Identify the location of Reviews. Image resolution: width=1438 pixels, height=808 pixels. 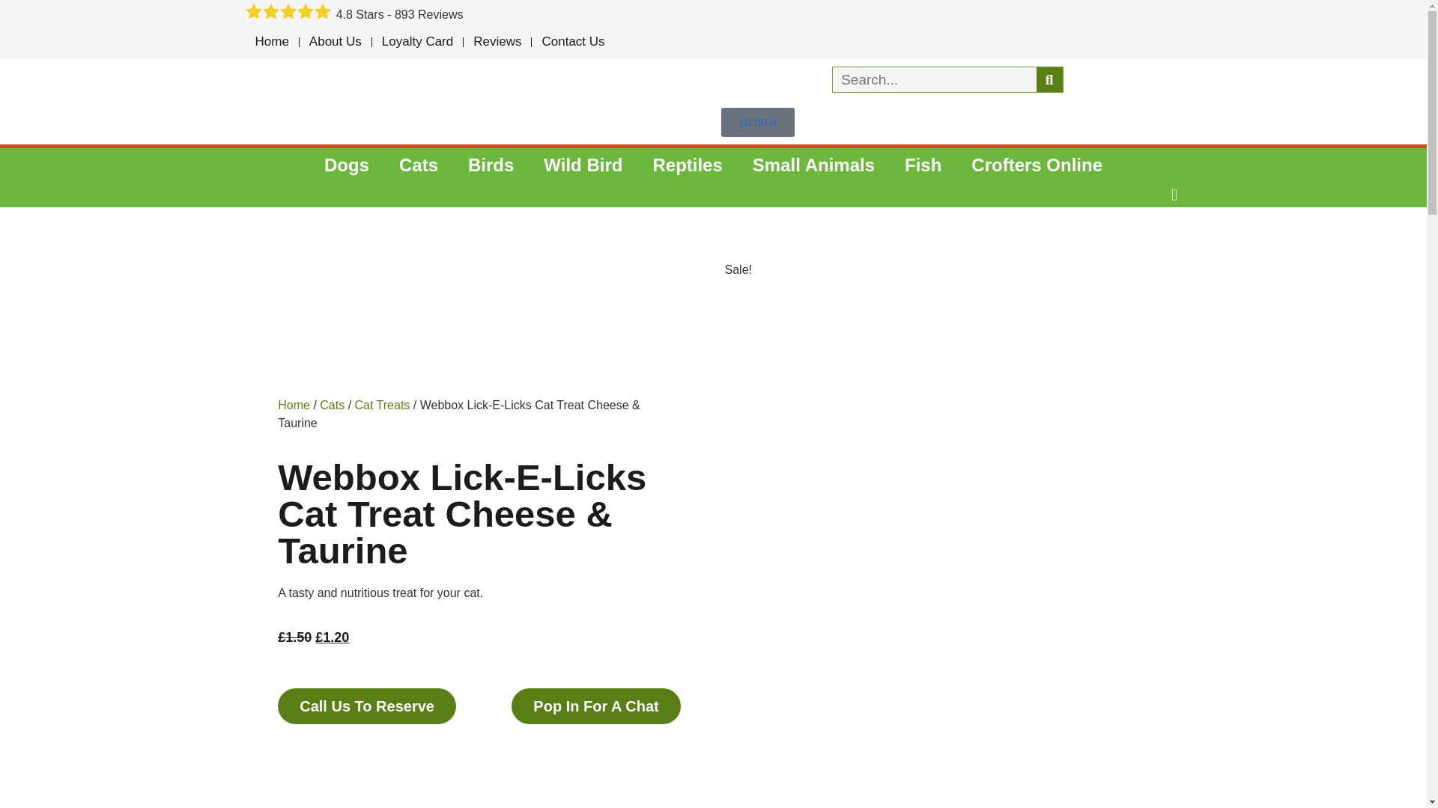
(497, 42).